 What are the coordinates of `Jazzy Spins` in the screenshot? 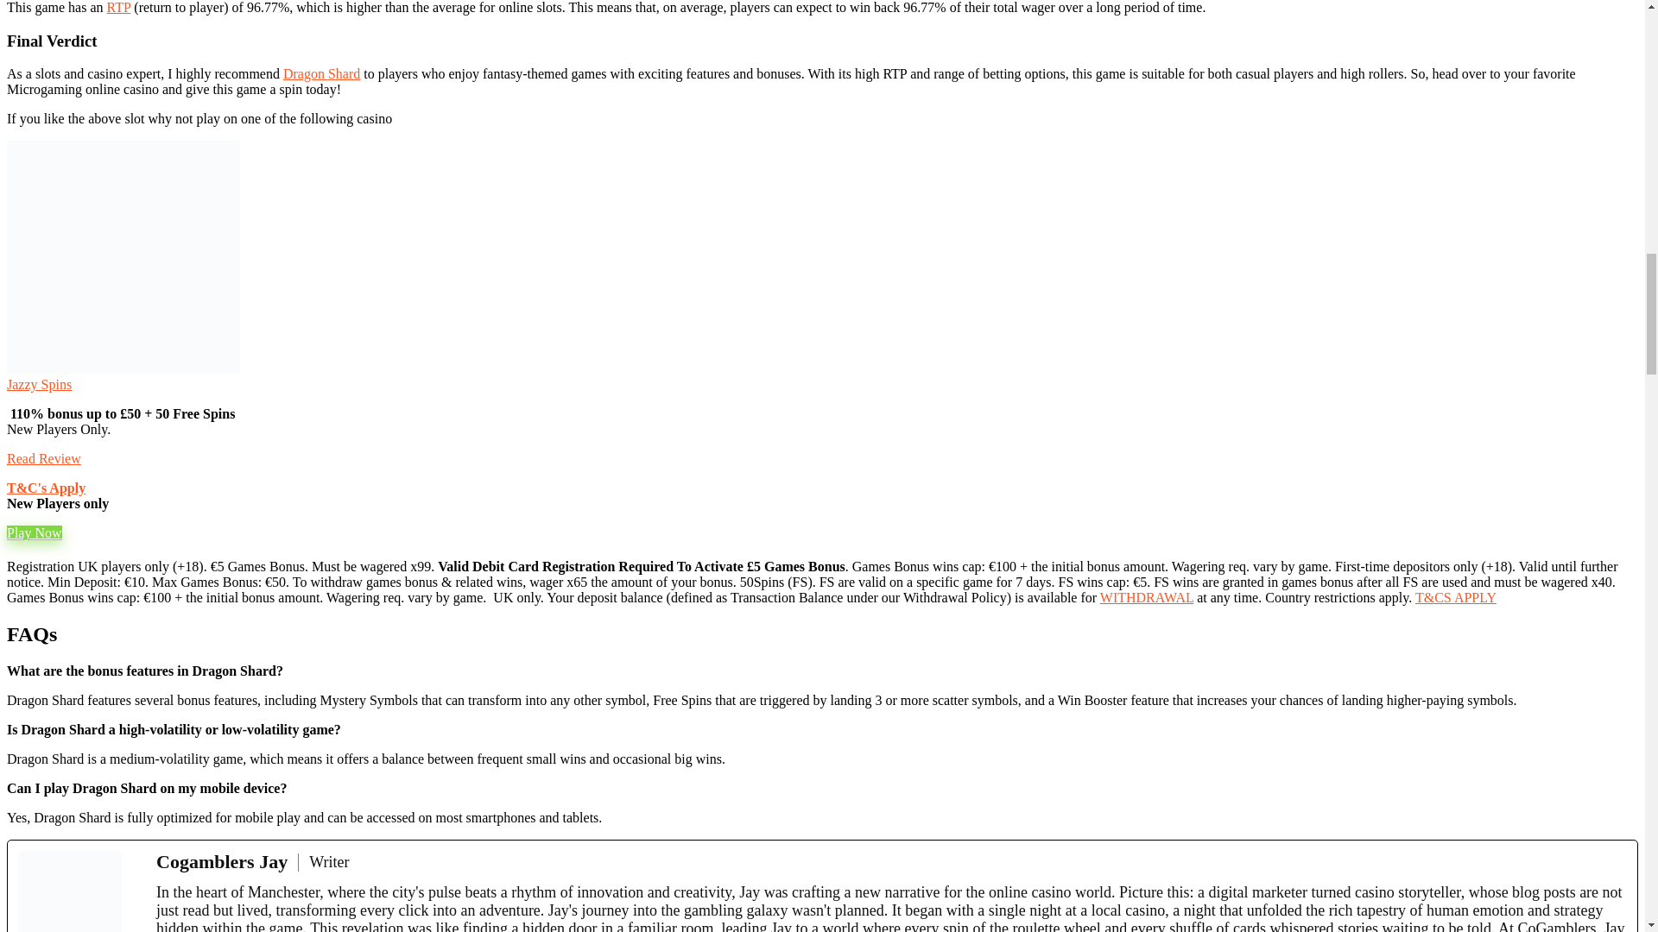 It's located at (123, 369).